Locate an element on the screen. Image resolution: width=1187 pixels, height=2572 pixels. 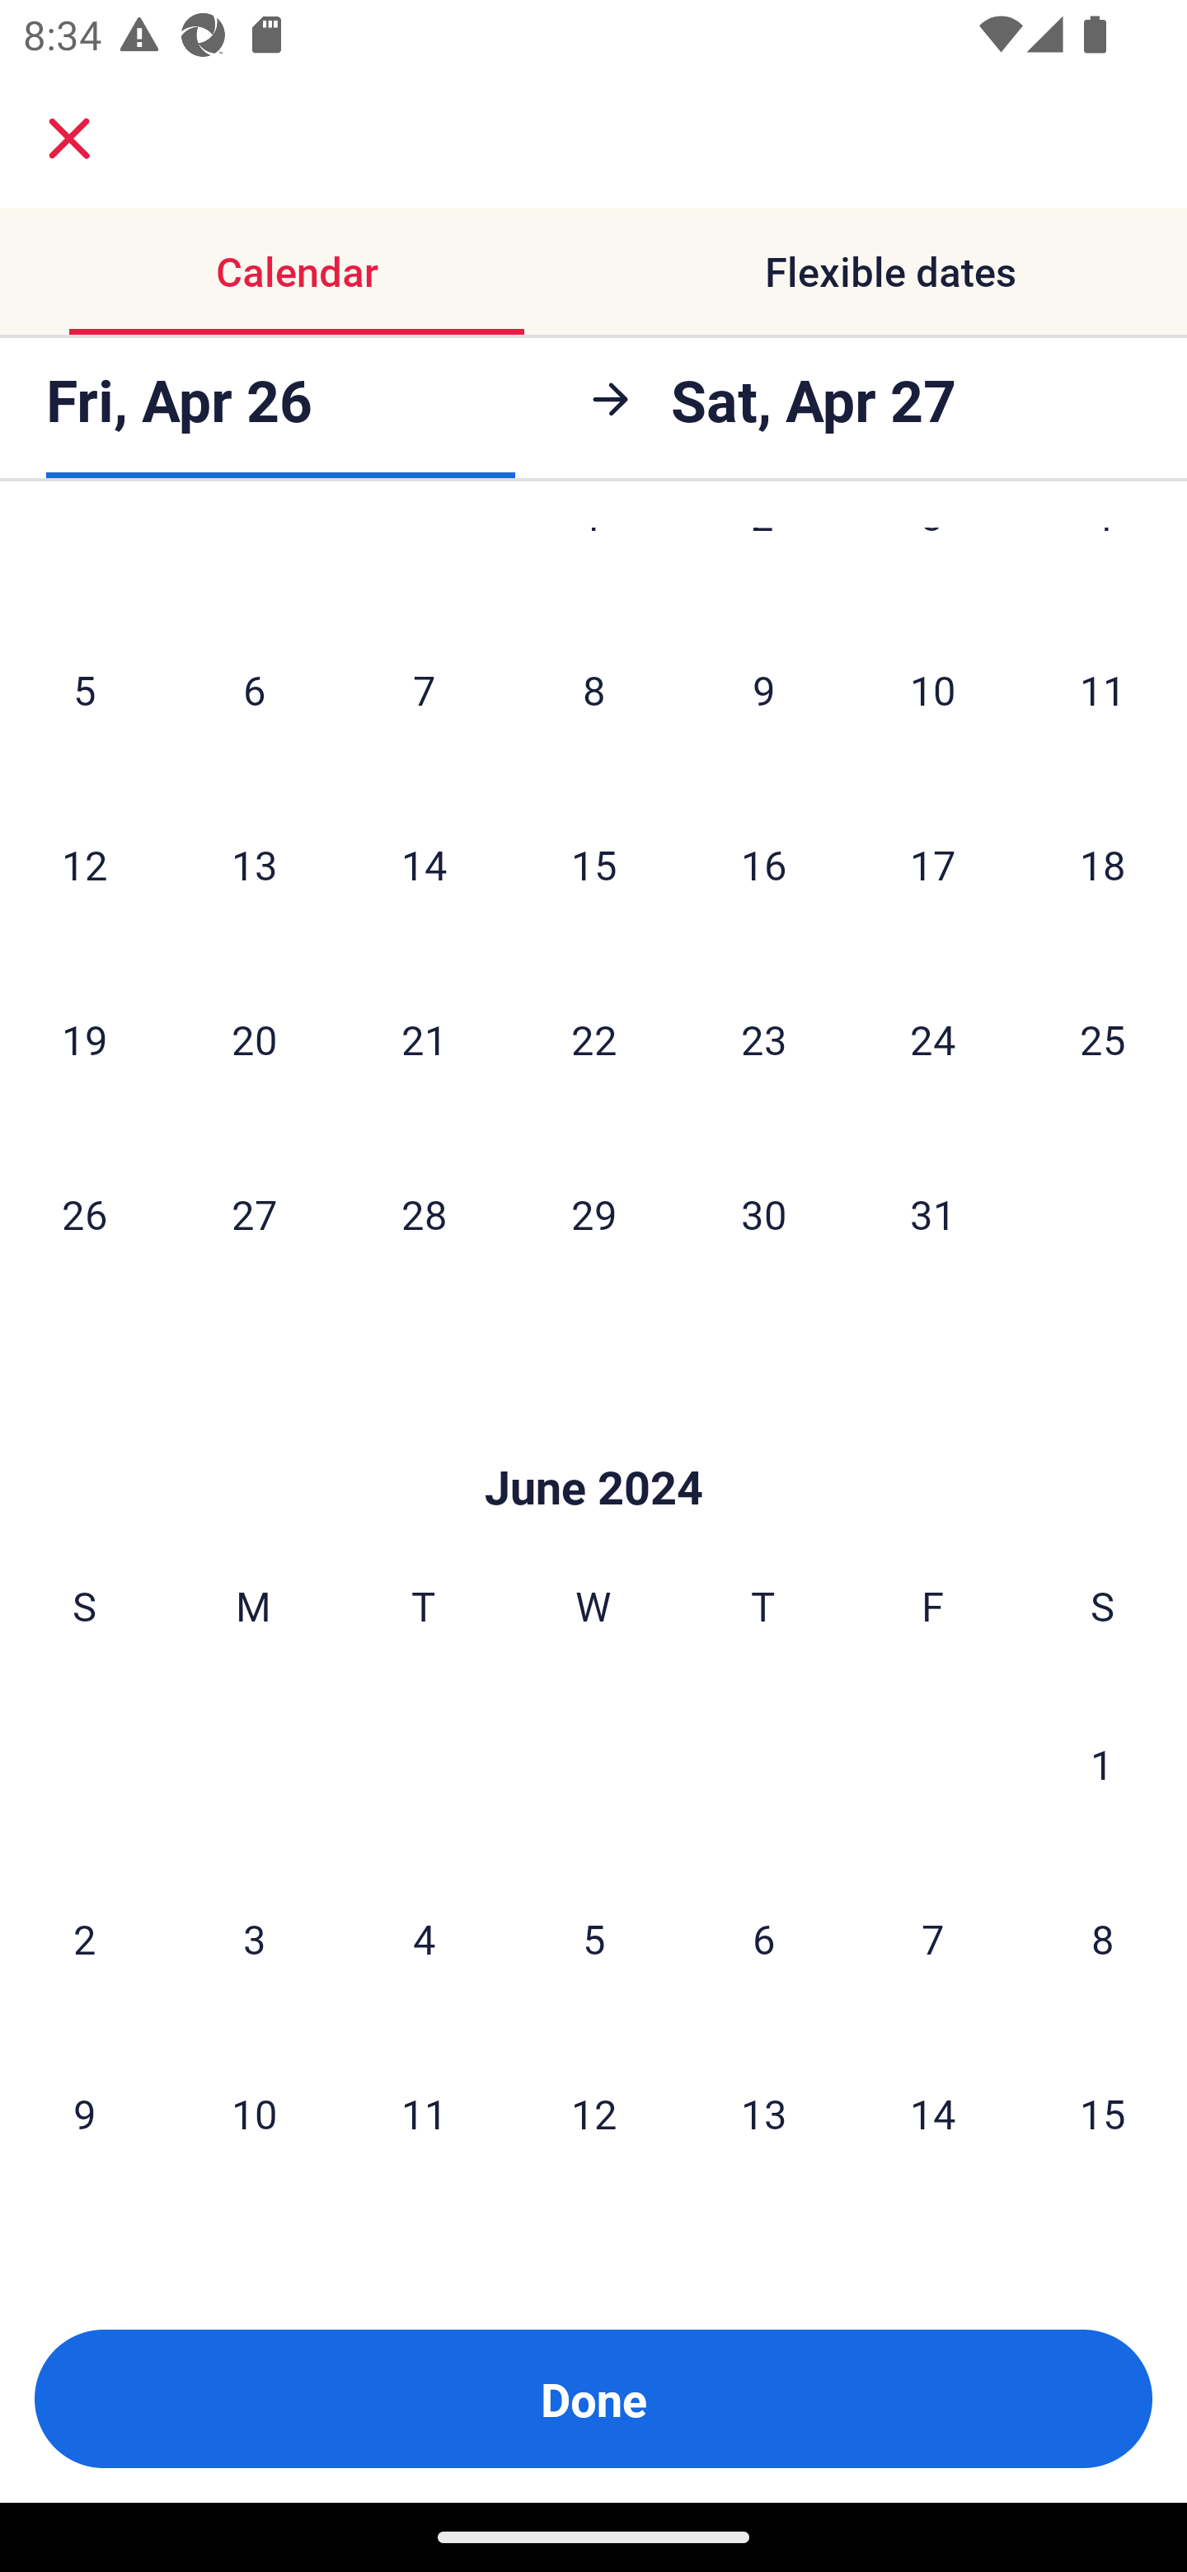
9 Thursday, May 9, 2024 is located at coordinates (763, 689).